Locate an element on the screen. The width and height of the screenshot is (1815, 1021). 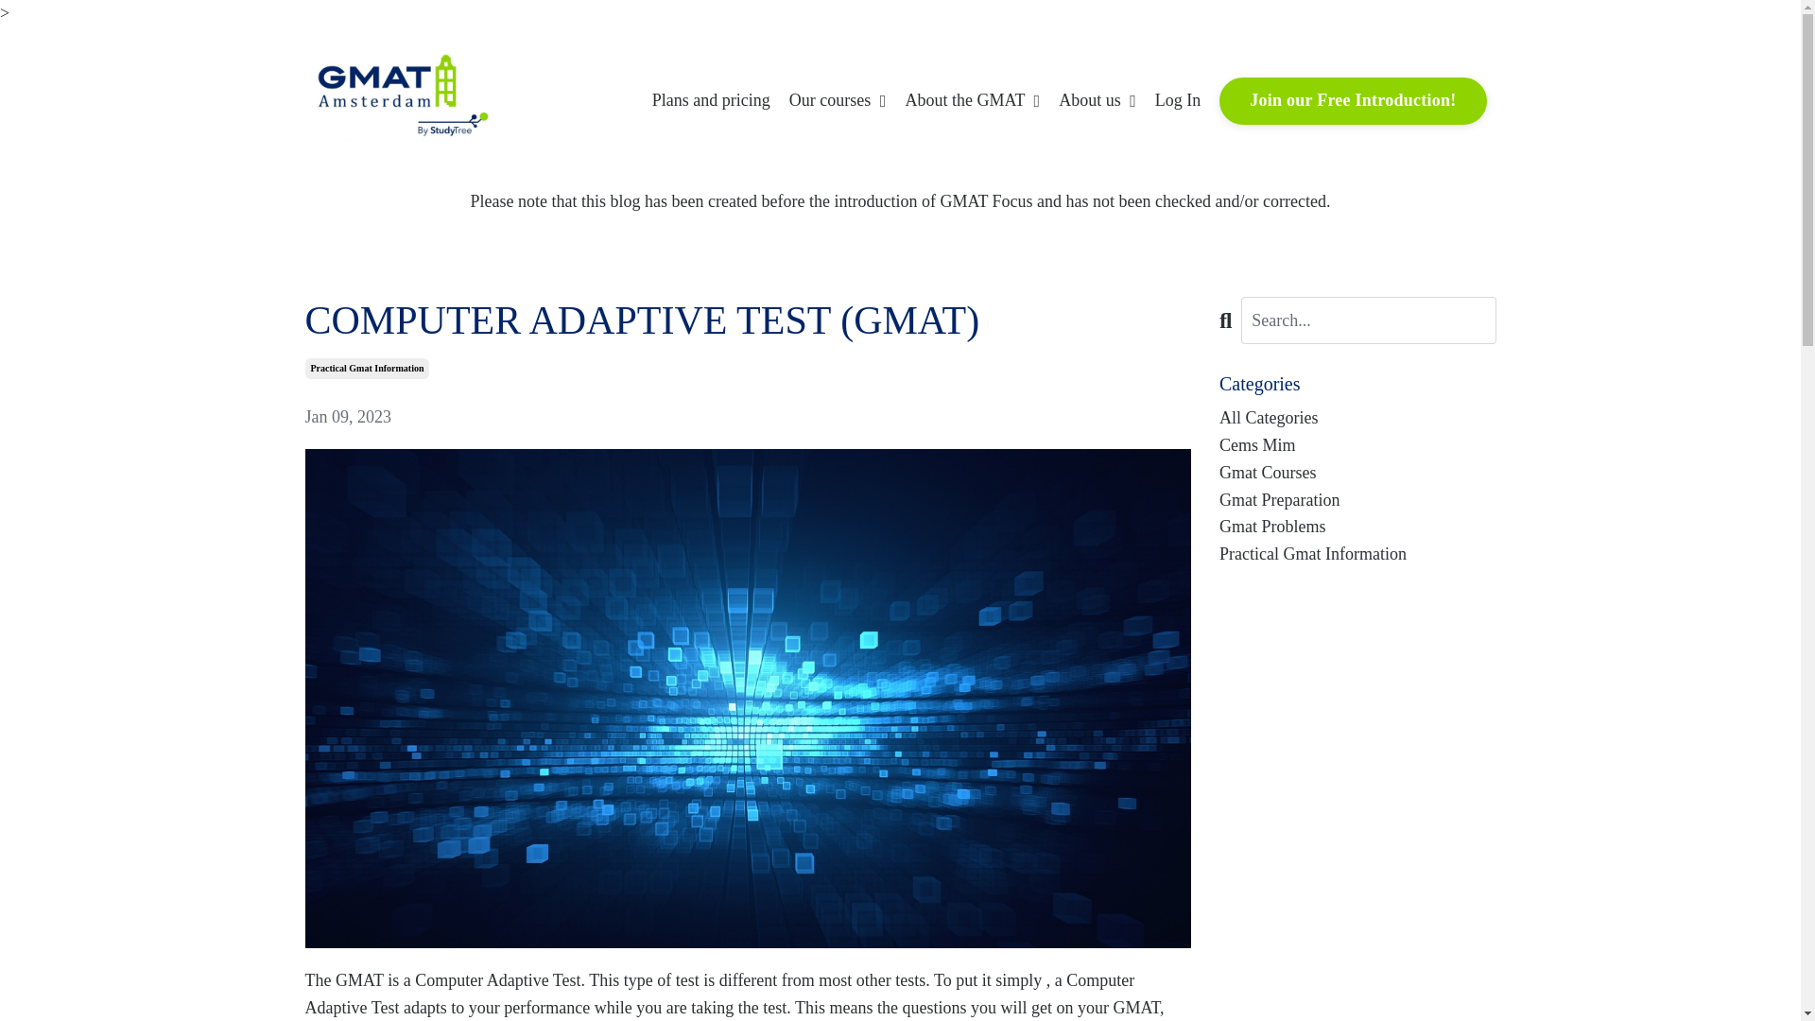
Cems Mim is located at coordinates (1357, 445).